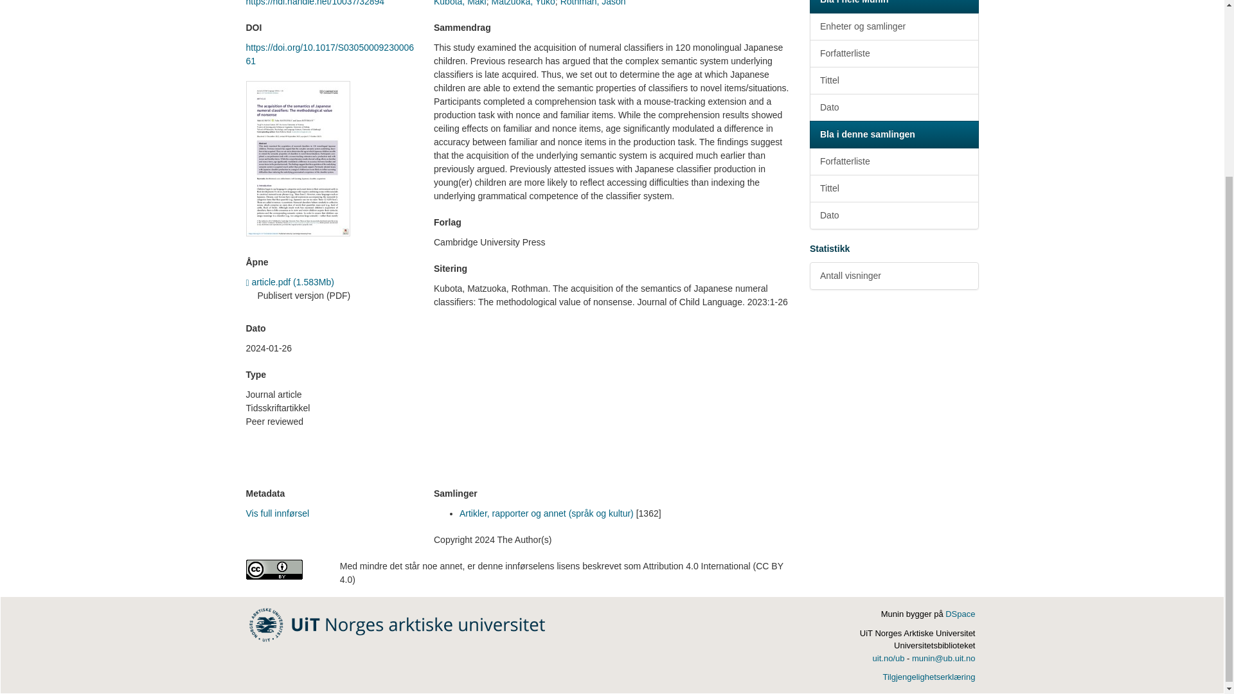 The width and height of the screenshot is (1234, 694). I want to click on UiT, so click(397, 623).